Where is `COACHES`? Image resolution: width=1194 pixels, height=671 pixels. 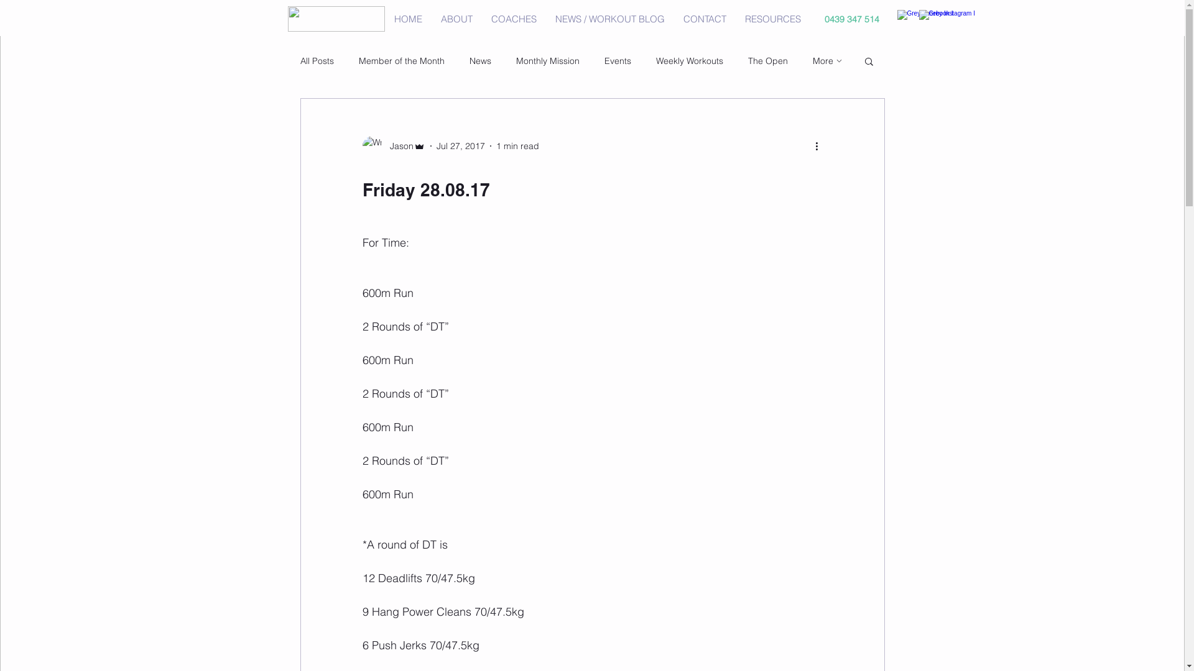
COACHES is located at coordinates (514, 19).